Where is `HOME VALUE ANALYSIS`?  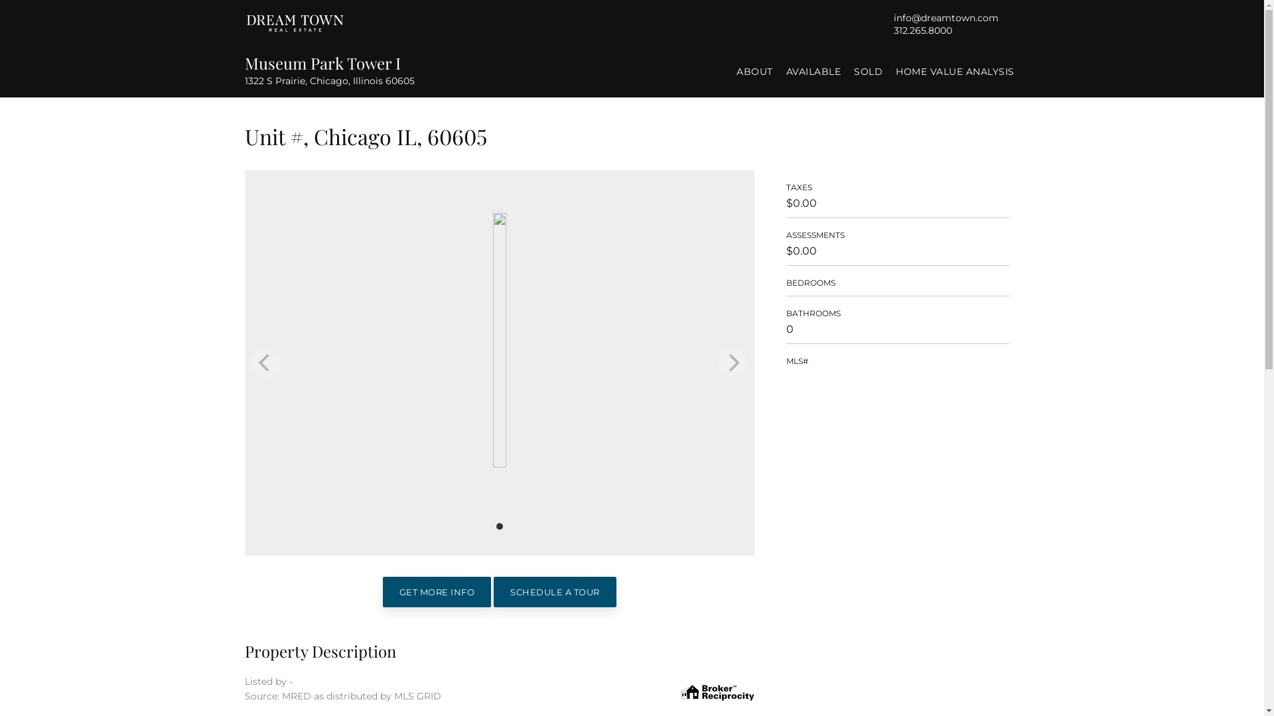
HOME VALUE ANALYSIS is located at coordinates (955, 72).